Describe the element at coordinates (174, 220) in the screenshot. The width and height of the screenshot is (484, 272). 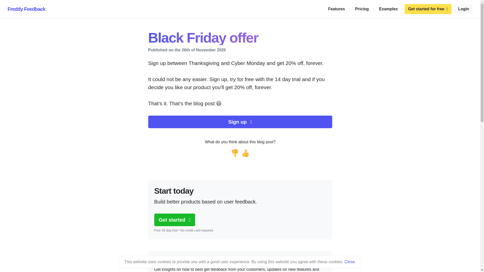
I see `Get started` at that location.